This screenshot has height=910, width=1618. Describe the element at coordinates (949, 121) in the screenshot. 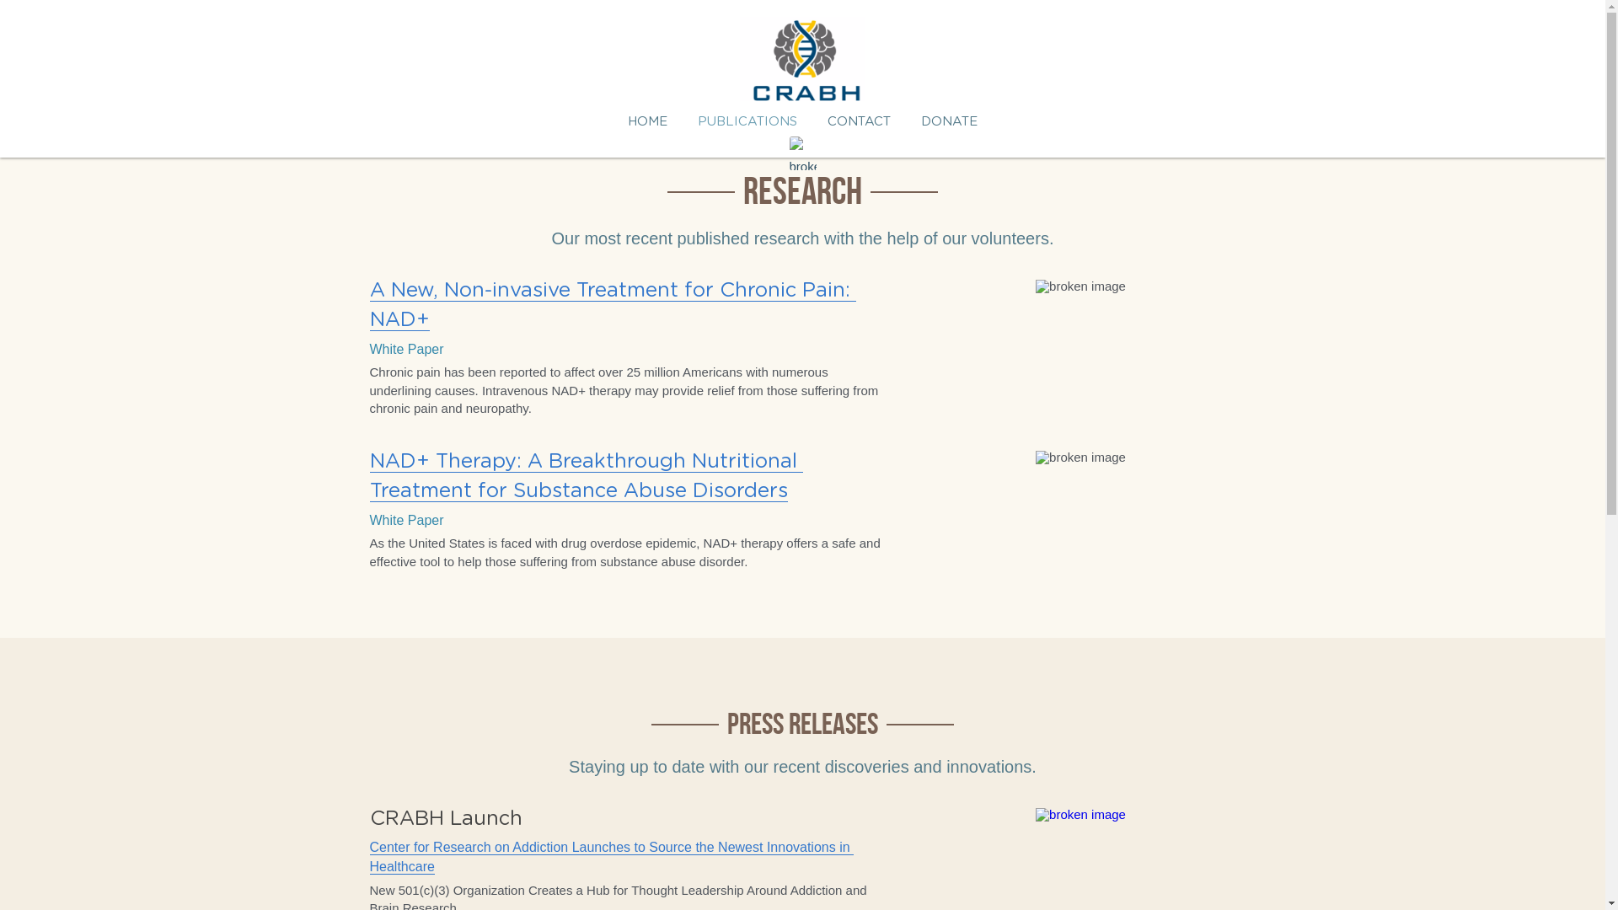

I see `DONATE` at that location.